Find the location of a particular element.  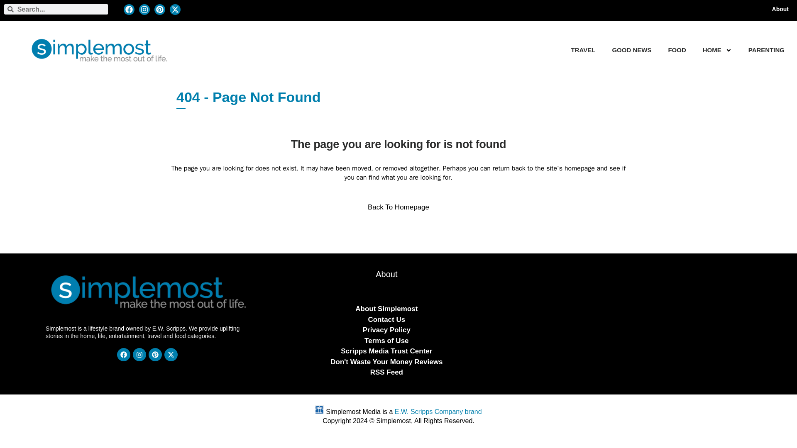

About Simplemost is located at coordinates (386, 309).